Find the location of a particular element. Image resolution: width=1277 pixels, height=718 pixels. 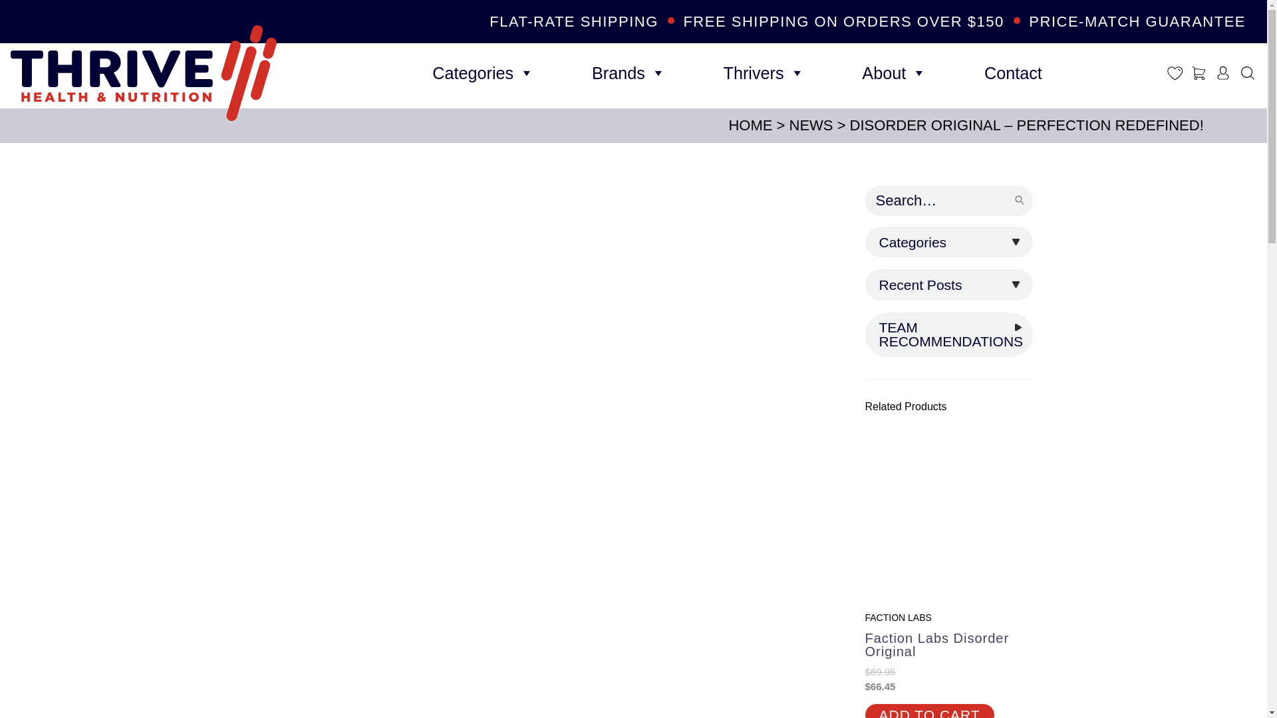

My Account is located at coordinates (1222, 73).